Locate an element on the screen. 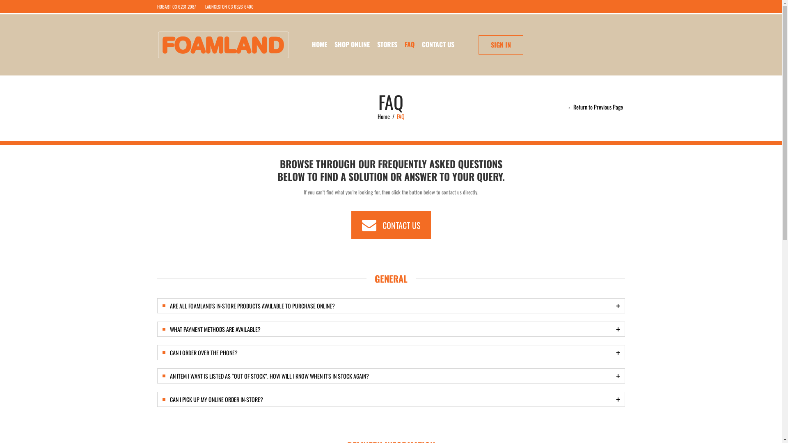  +
CAN I PICK UP MY ONLINE ORDER IN-STORE? is located at coordinates (391, 400).